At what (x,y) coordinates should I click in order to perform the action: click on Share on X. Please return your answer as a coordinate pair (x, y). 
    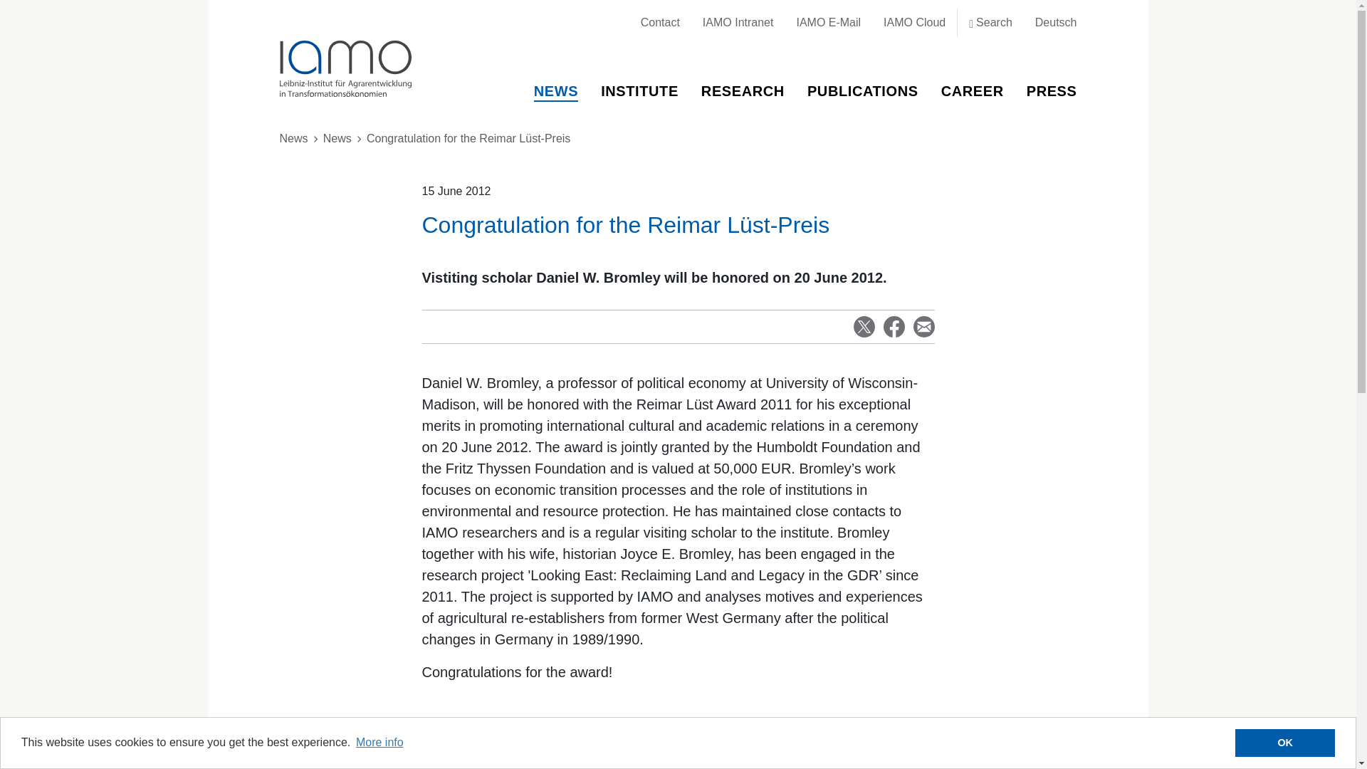
    Looking at the image, I should click on (864, 326).